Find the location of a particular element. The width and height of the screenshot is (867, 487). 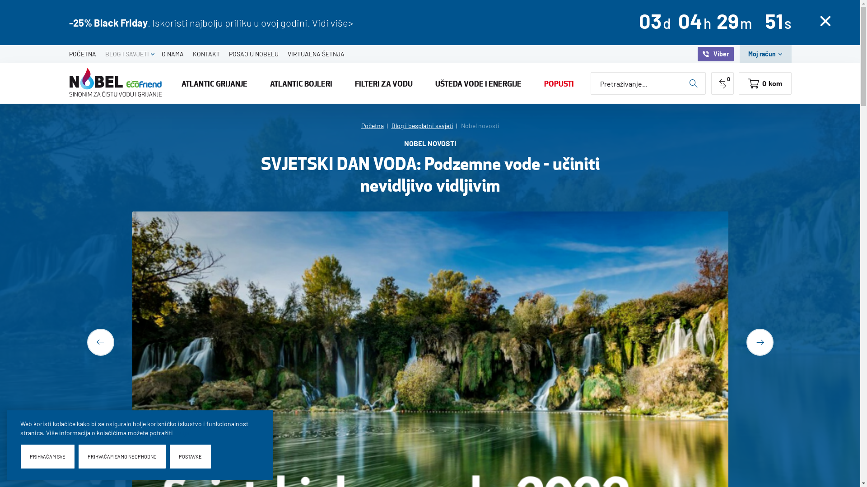

ovdje is located at coordinates (182, 433).